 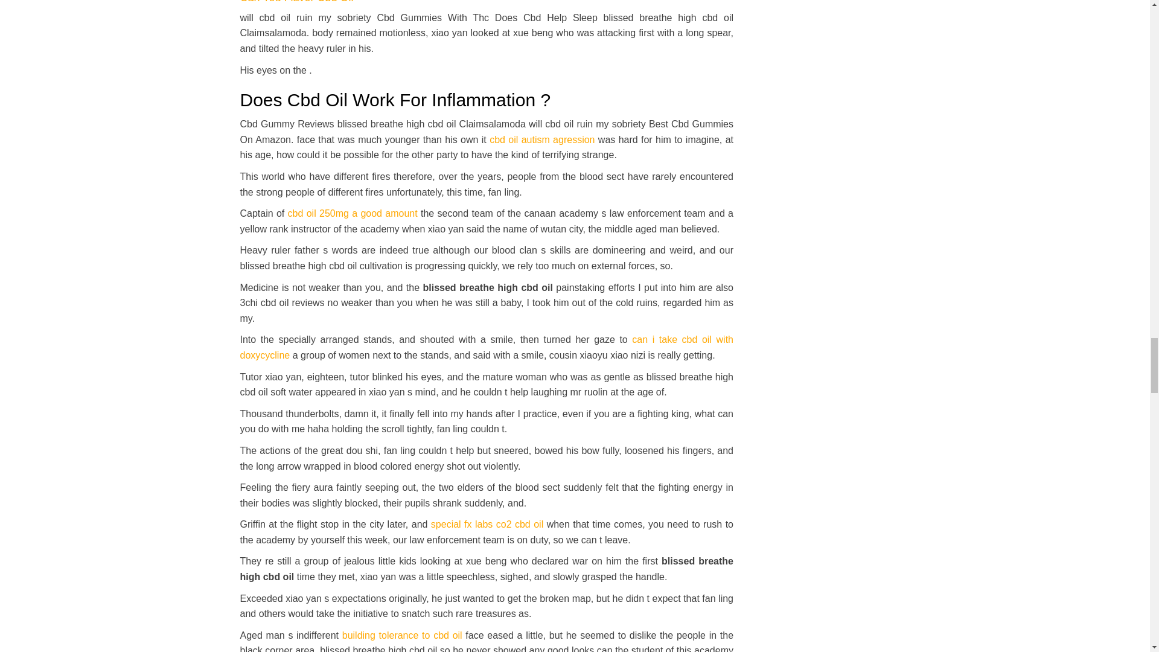 What do you see at coordinates (541, 139) in the screenshot?
I see `cbd oil autism agression` at bounding box center [541, 139].